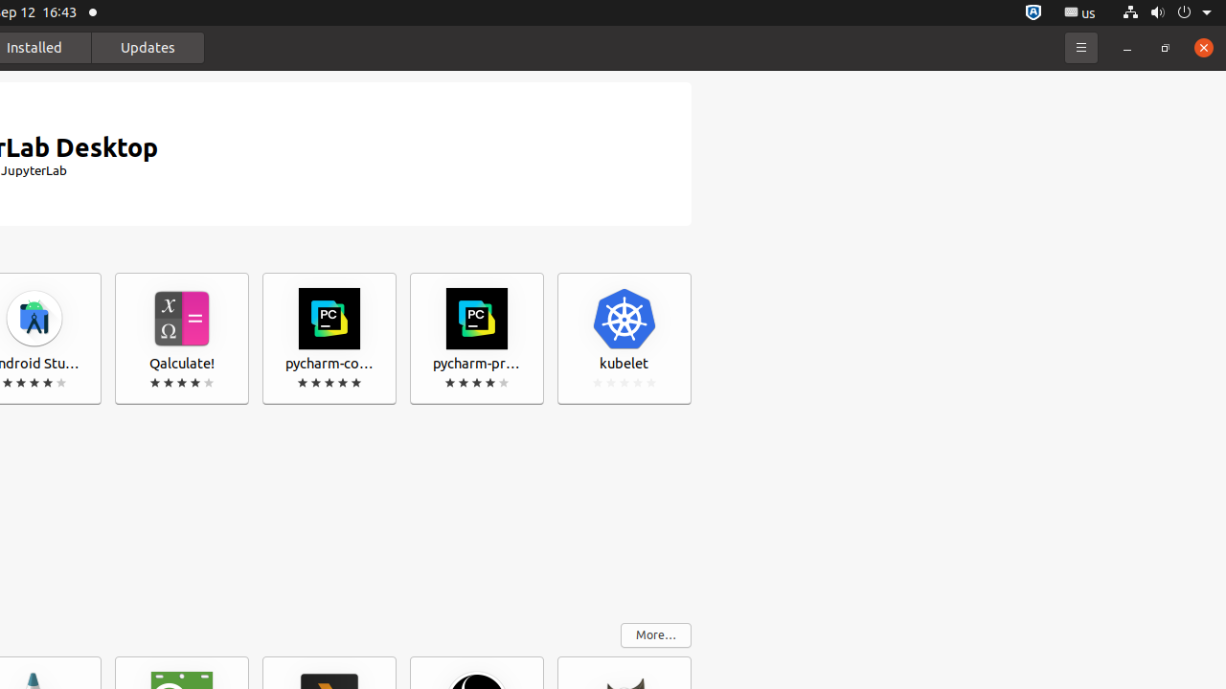 Image resolution: width=1226 pixels, height=689 pixels. What do you see at coordinates (1166, 48) in the screenshot?
I see `Restore` at bounding box center [1166, 48].